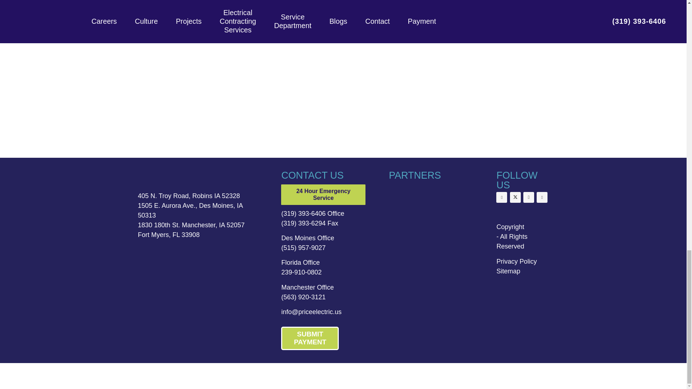 Image resolution: width=692 pixels, height=389 pixels. I want to click on Instagram, so click(528, 197).